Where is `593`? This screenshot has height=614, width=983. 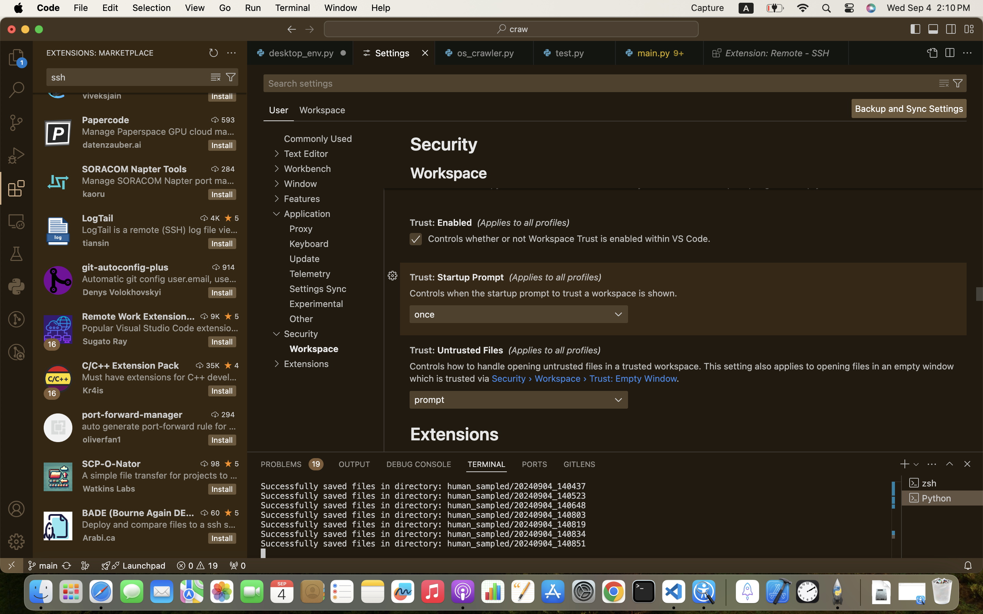
593 is located at coordinates (228, 120).